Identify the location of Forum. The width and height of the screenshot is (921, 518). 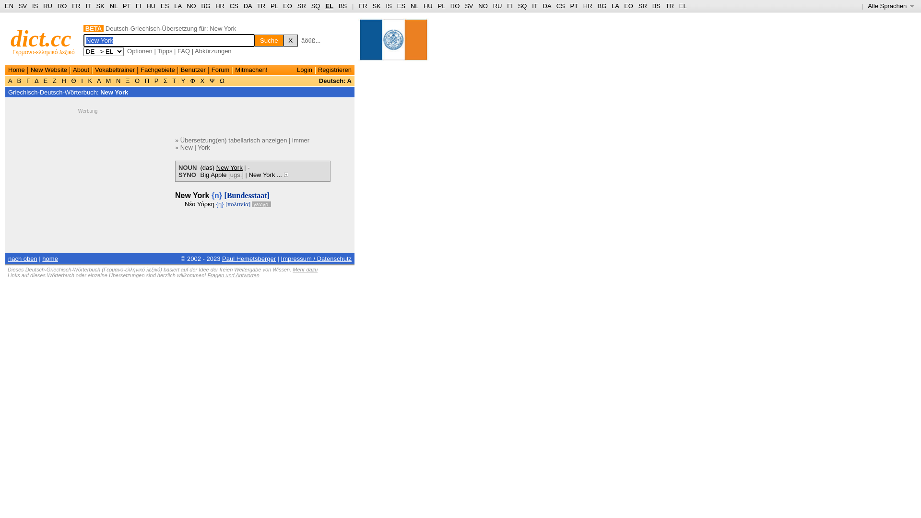
(221, 70).